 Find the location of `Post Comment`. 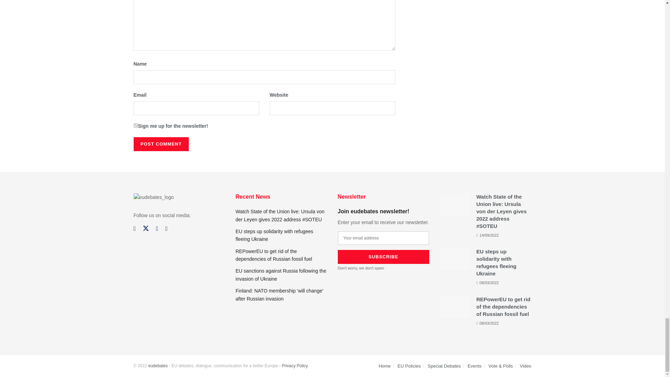

Post Comment is located at coordinates (161, 144).